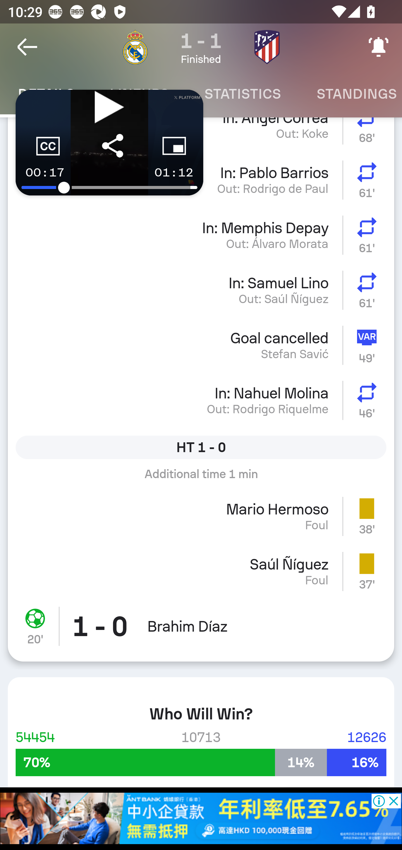 The width and height of the screenshot is (402, 850). I want to click on Standings STANDINGS, so click(350, 94).